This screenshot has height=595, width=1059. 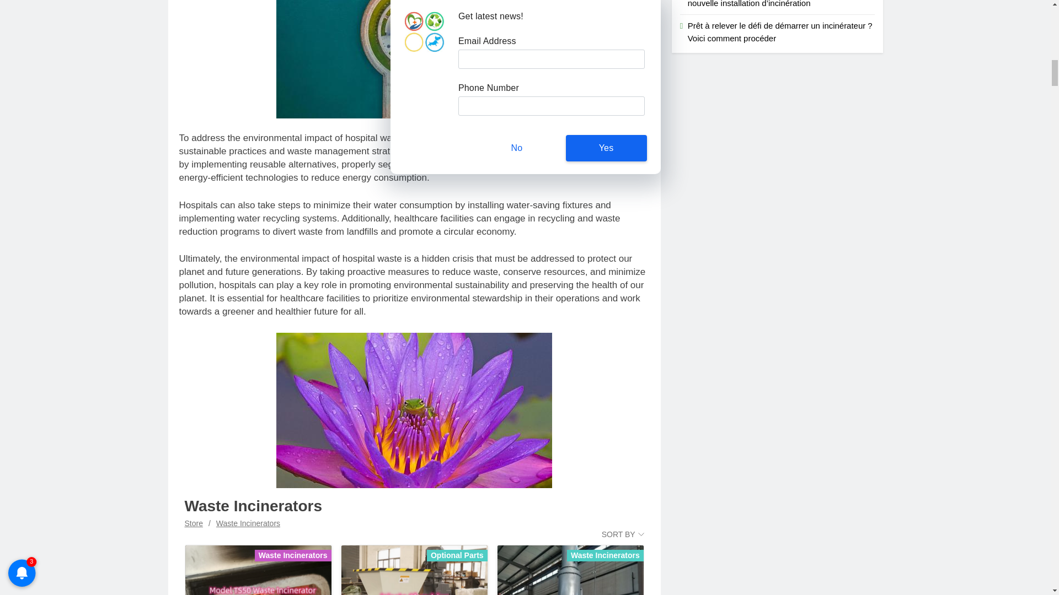 What do you see at coordinates (414, 570) in the screenshot?
I see `Optional Parts` at bounding box center [414, 570].